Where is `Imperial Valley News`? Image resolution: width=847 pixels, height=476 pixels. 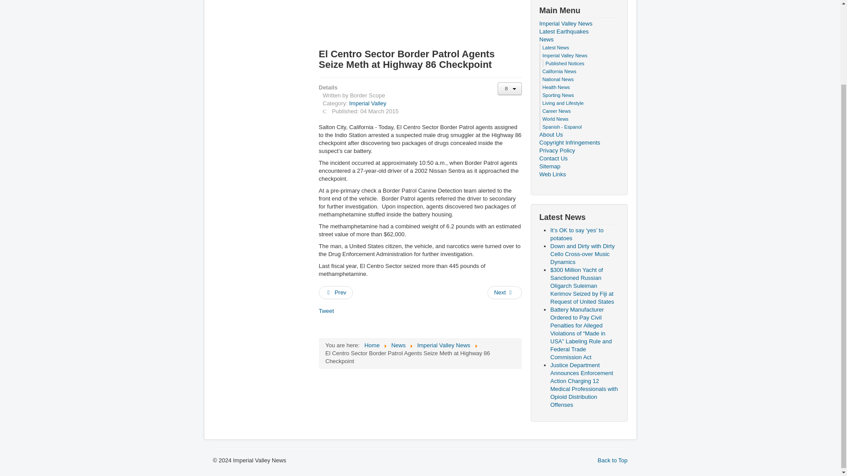
Imperial Valley News is located at coordinates (444, 345).